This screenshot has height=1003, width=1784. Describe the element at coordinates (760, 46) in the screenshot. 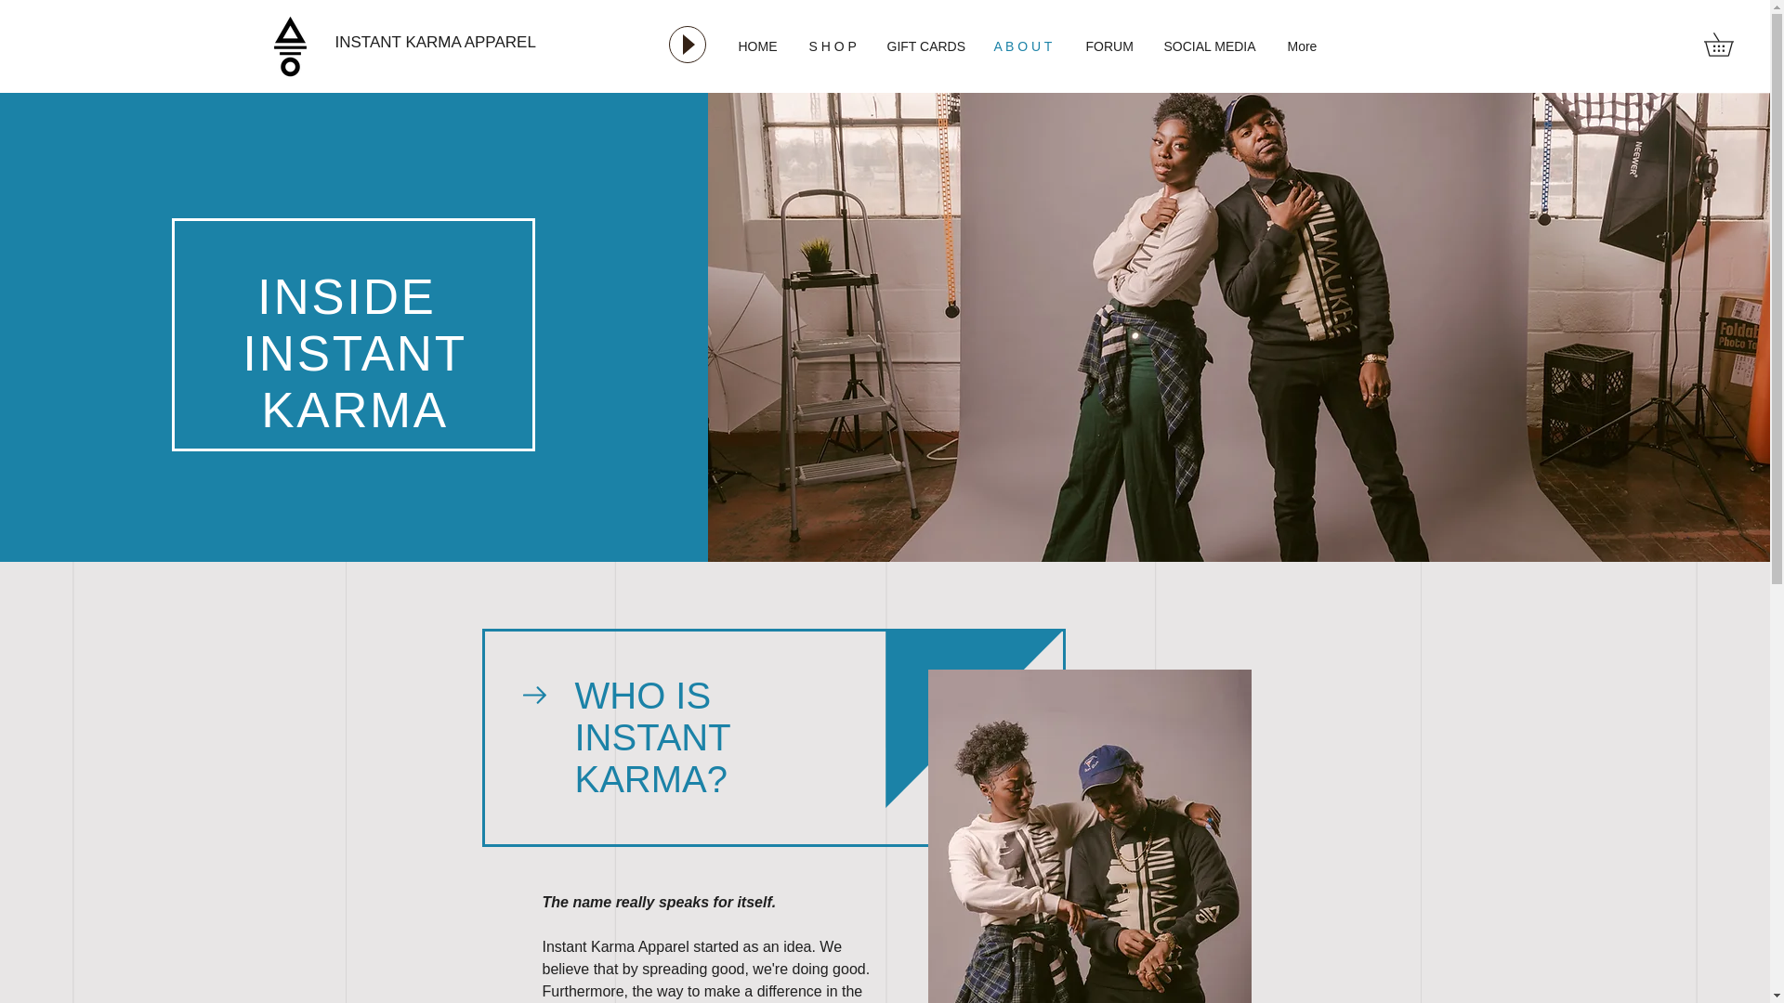

I see `HOME` at that location.